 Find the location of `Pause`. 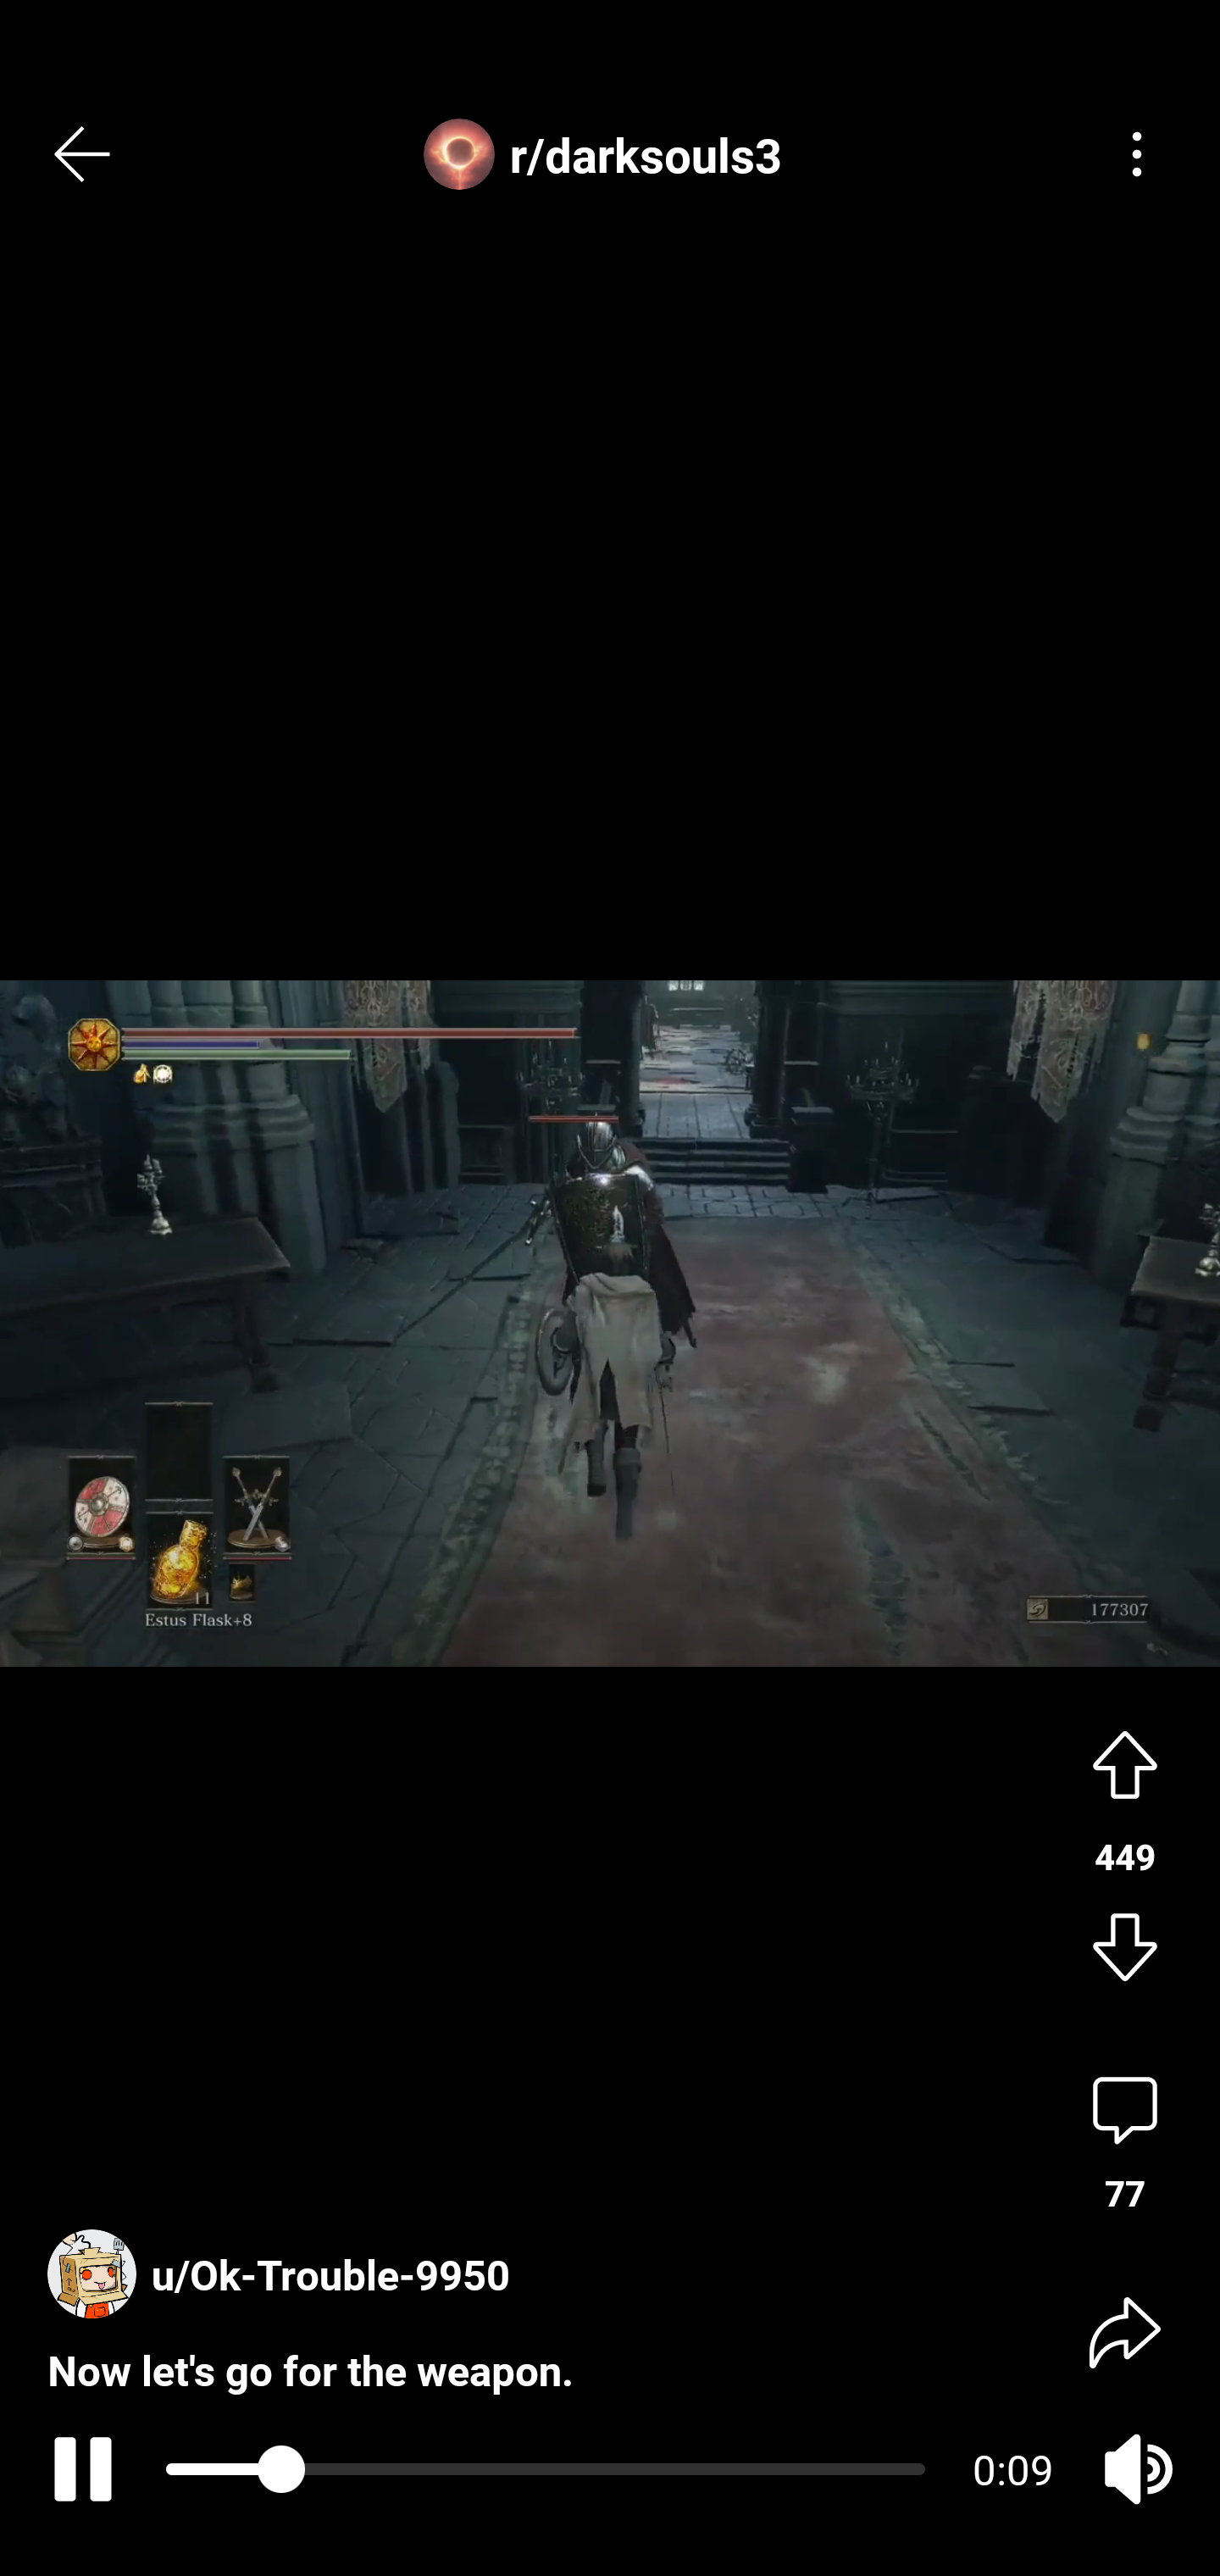

Pause is located at coordinates (77, 2469).